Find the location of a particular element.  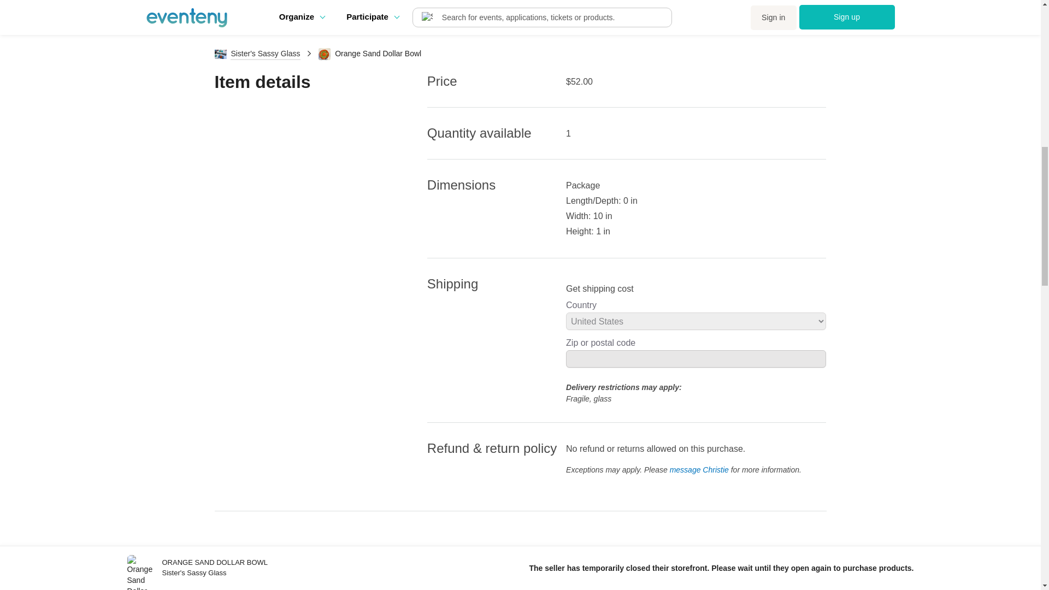

Orange Sand Dollar Bowl is located at coordinates (140, 9).